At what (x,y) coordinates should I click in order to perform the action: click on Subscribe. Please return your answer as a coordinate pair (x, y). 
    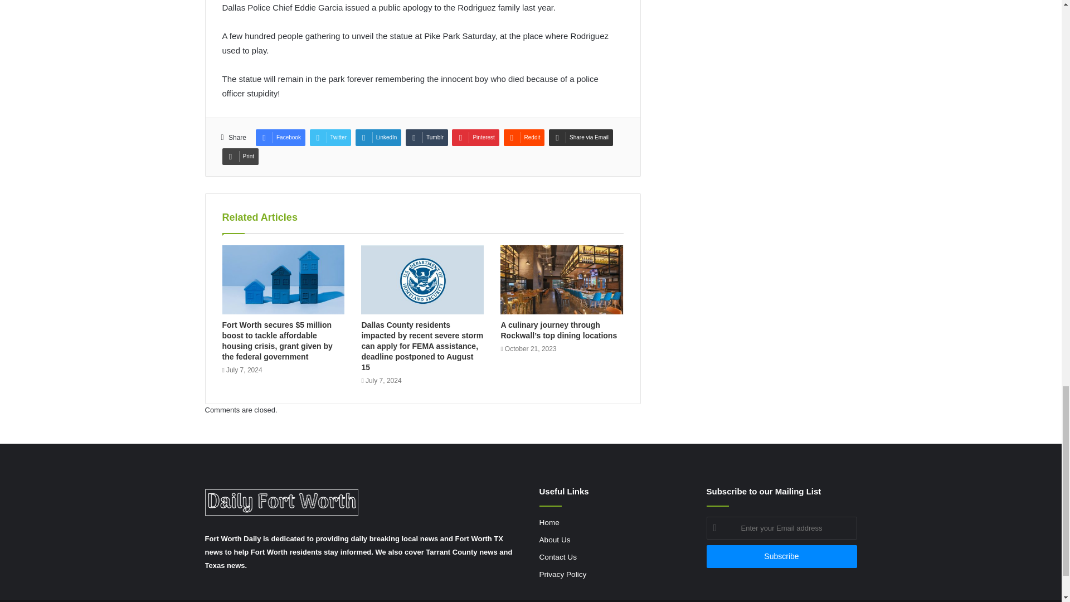
    Looking at the image, I should click on (781, 556).